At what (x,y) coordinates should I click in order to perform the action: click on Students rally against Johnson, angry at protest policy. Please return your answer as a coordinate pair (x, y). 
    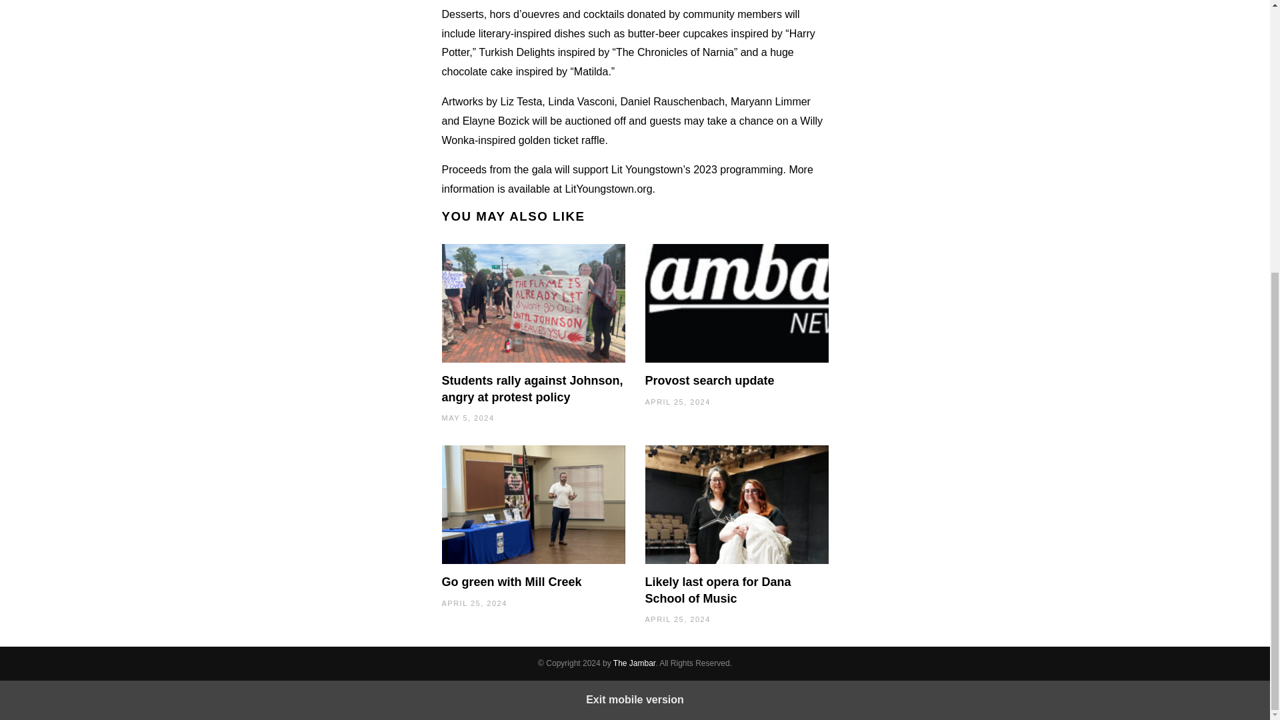
    Looking at the image, I should click on (532, 388).